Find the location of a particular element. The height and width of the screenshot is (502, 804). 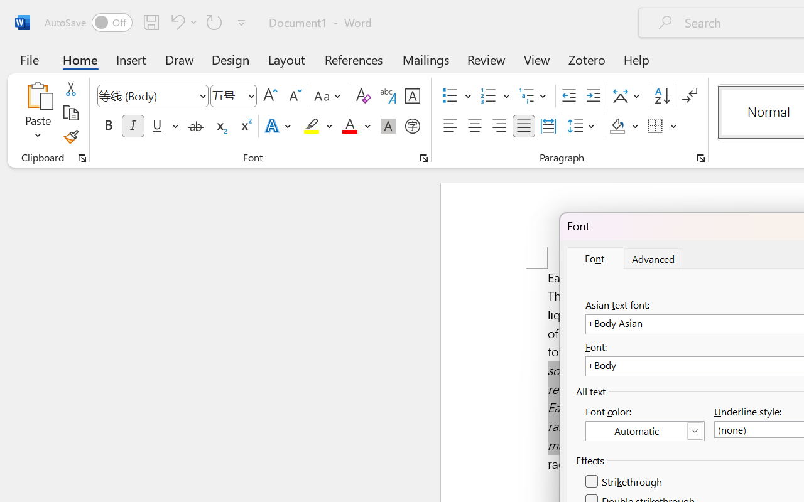

Copy is located at coordinates (70, 113).